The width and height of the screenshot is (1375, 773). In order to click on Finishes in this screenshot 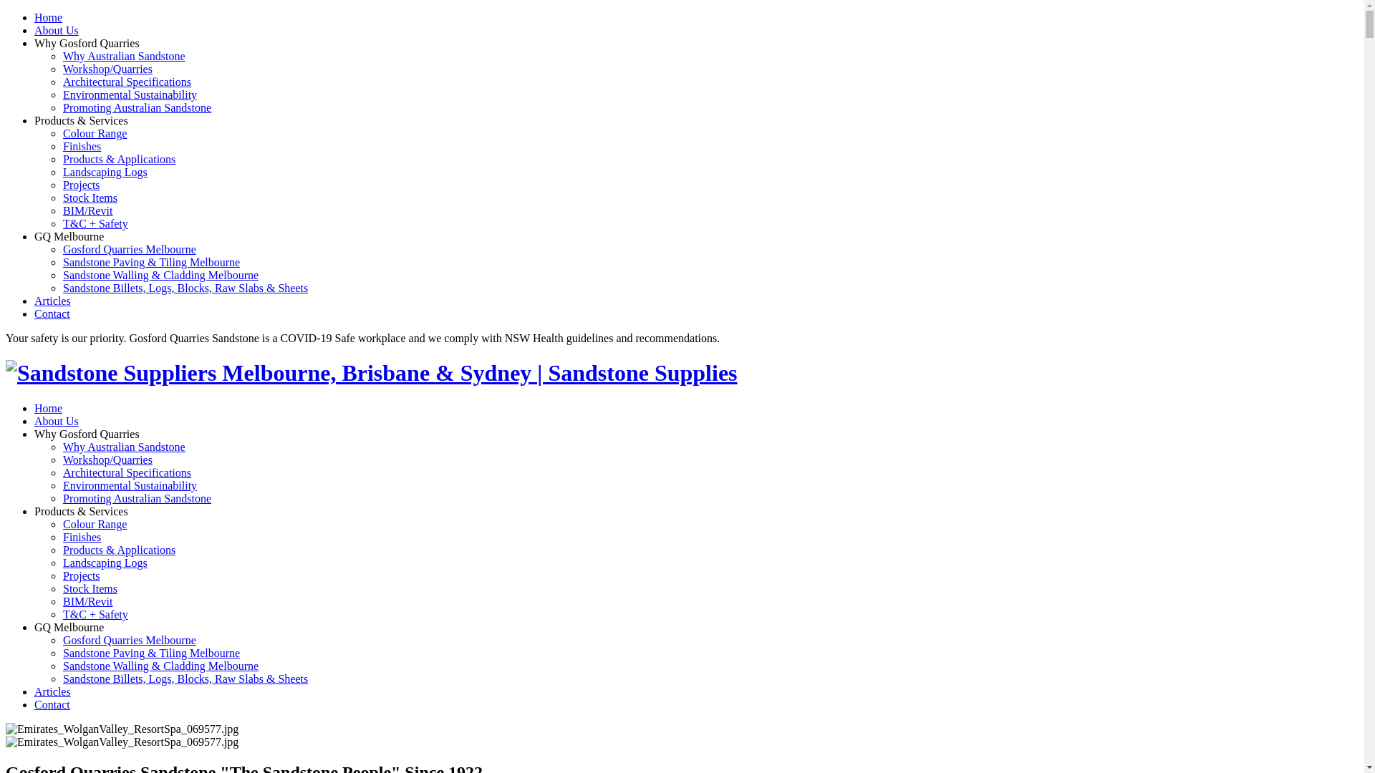, I will do `click(82, 146)`.